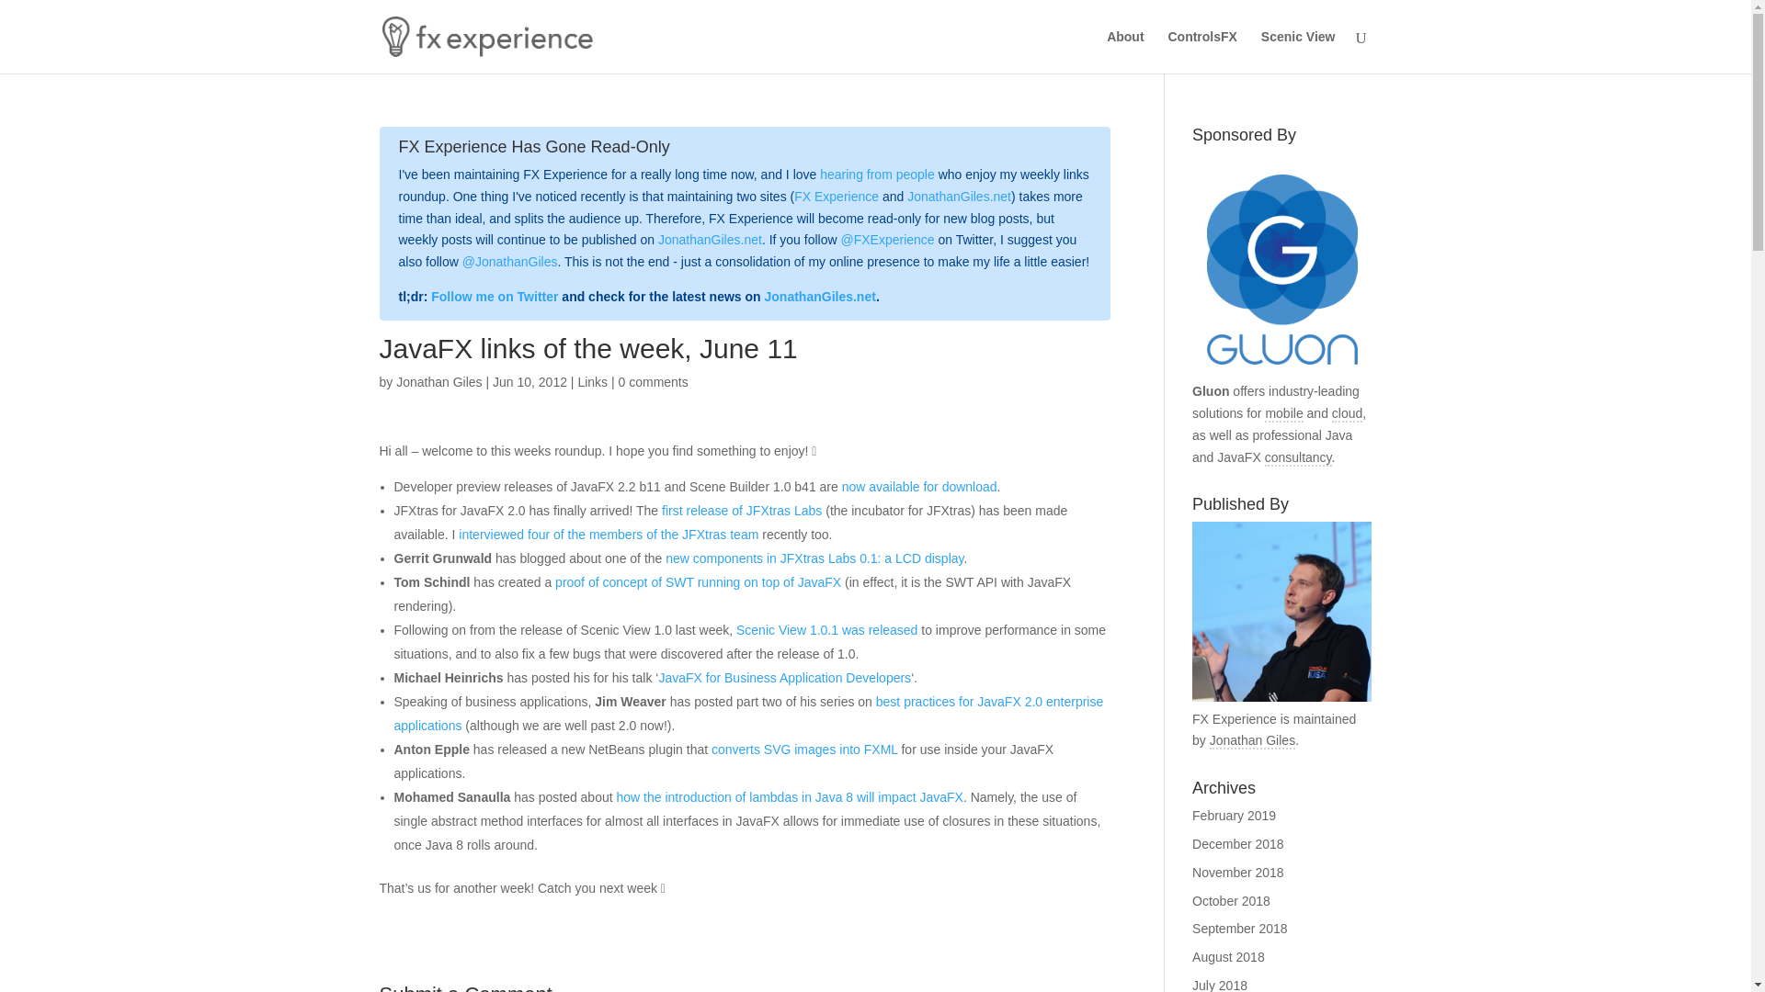 The image size is (1765, 992). I want to click on JavaFX for Business Application Developers, so click(784, 678).